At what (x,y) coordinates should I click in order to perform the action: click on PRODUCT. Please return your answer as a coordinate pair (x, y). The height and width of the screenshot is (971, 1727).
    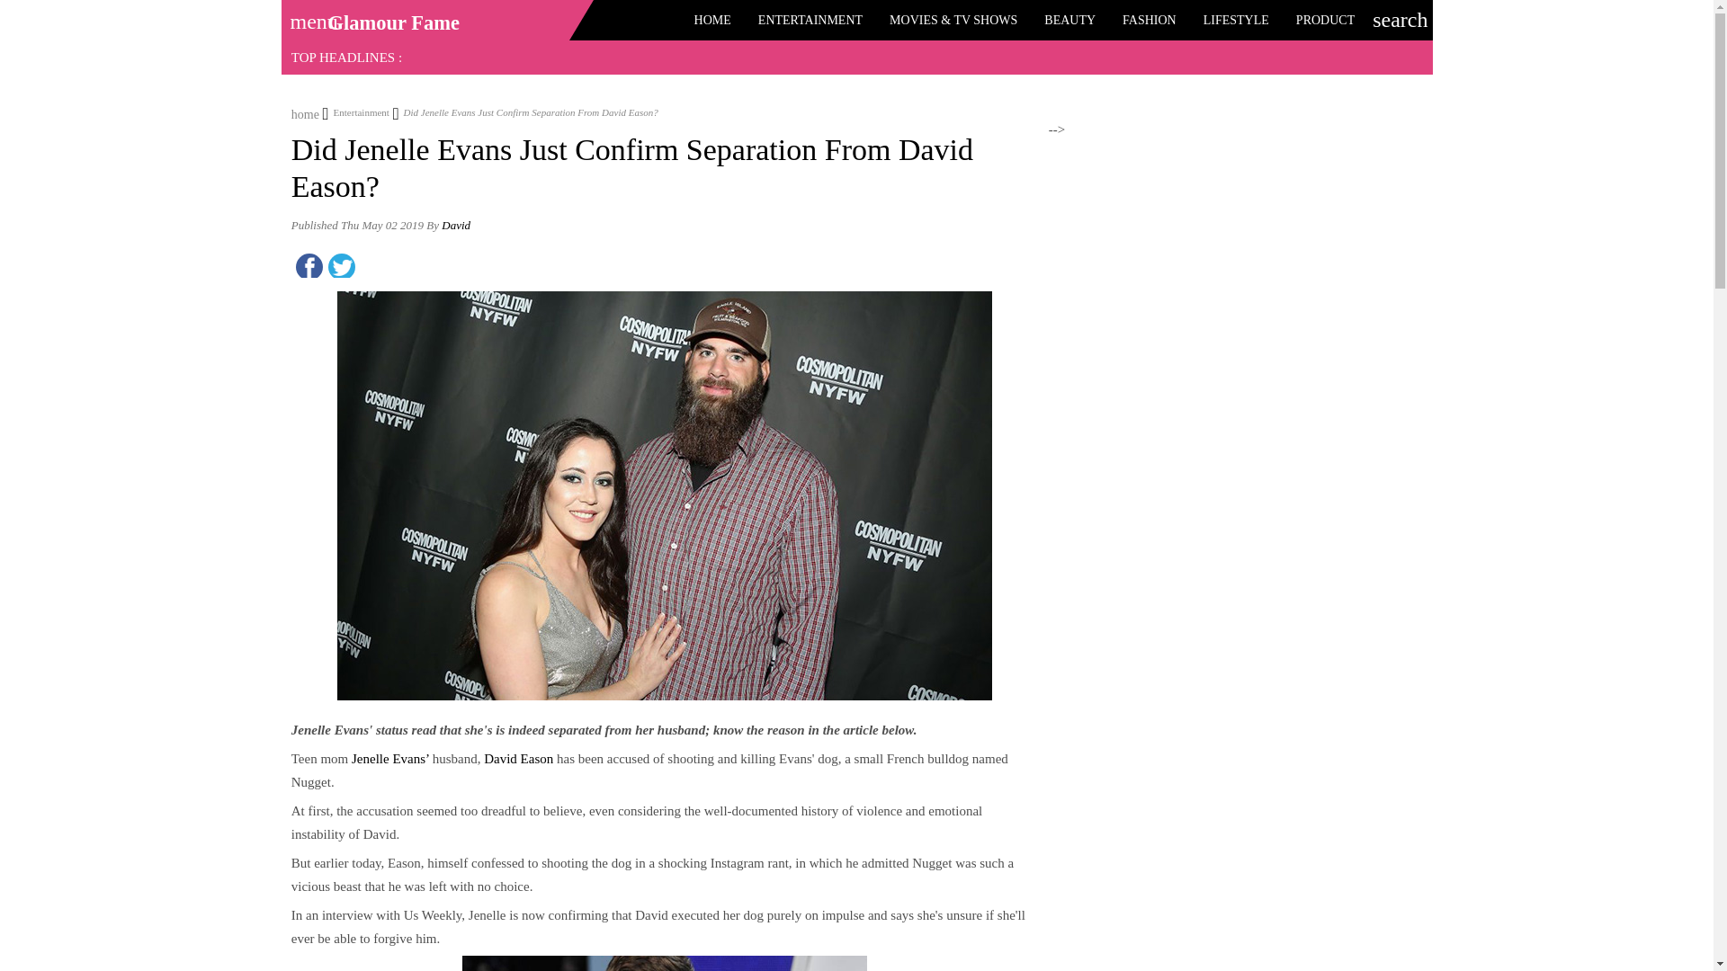
    Looking at the image, I should click on (1325, 20).